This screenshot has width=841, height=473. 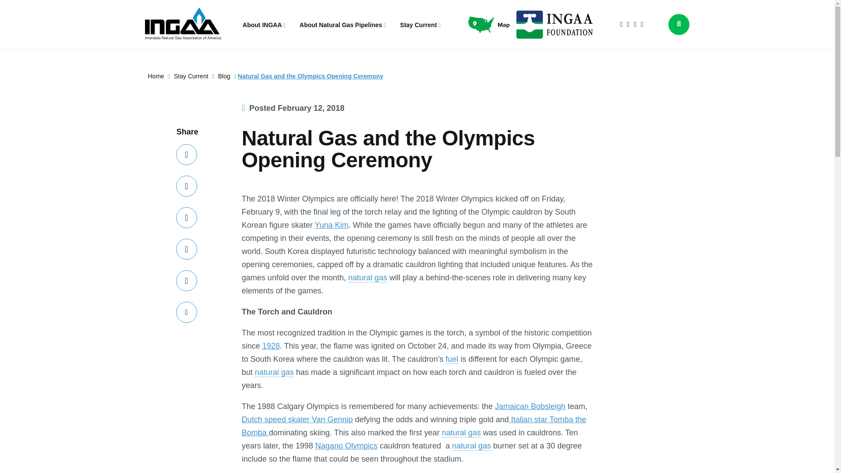 I want to click on LinkedIn, so click(x=635, y=25).